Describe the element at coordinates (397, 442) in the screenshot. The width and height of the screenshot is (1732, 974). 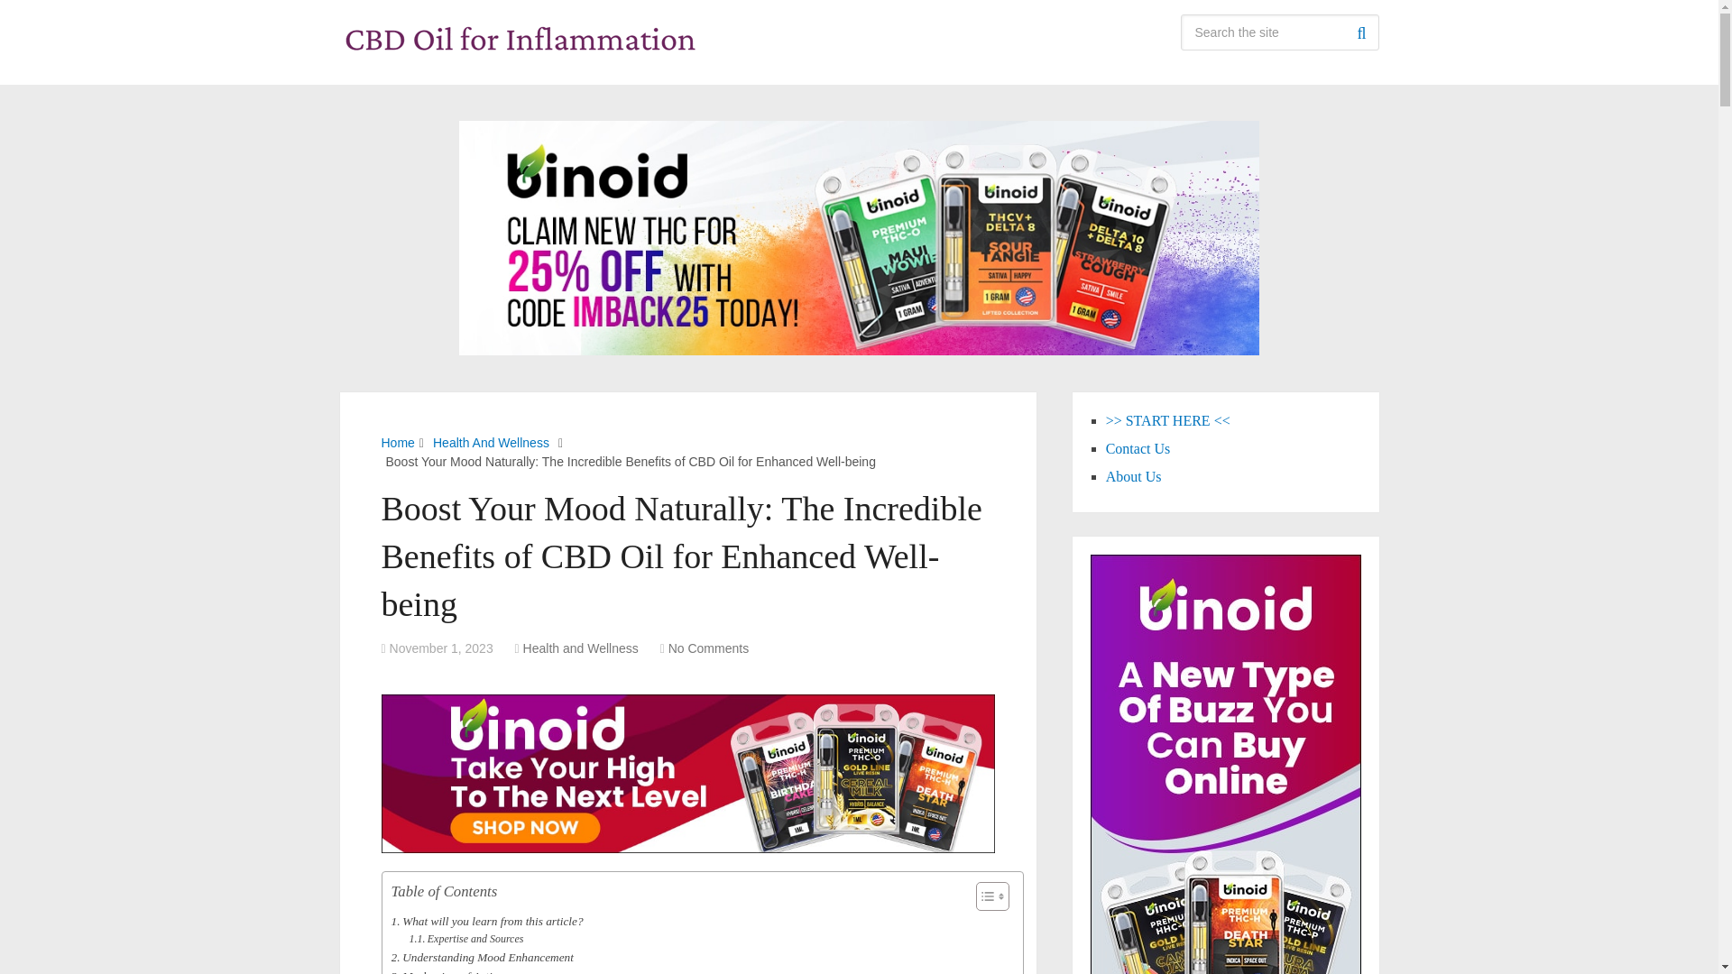
I see `Home` at that location.